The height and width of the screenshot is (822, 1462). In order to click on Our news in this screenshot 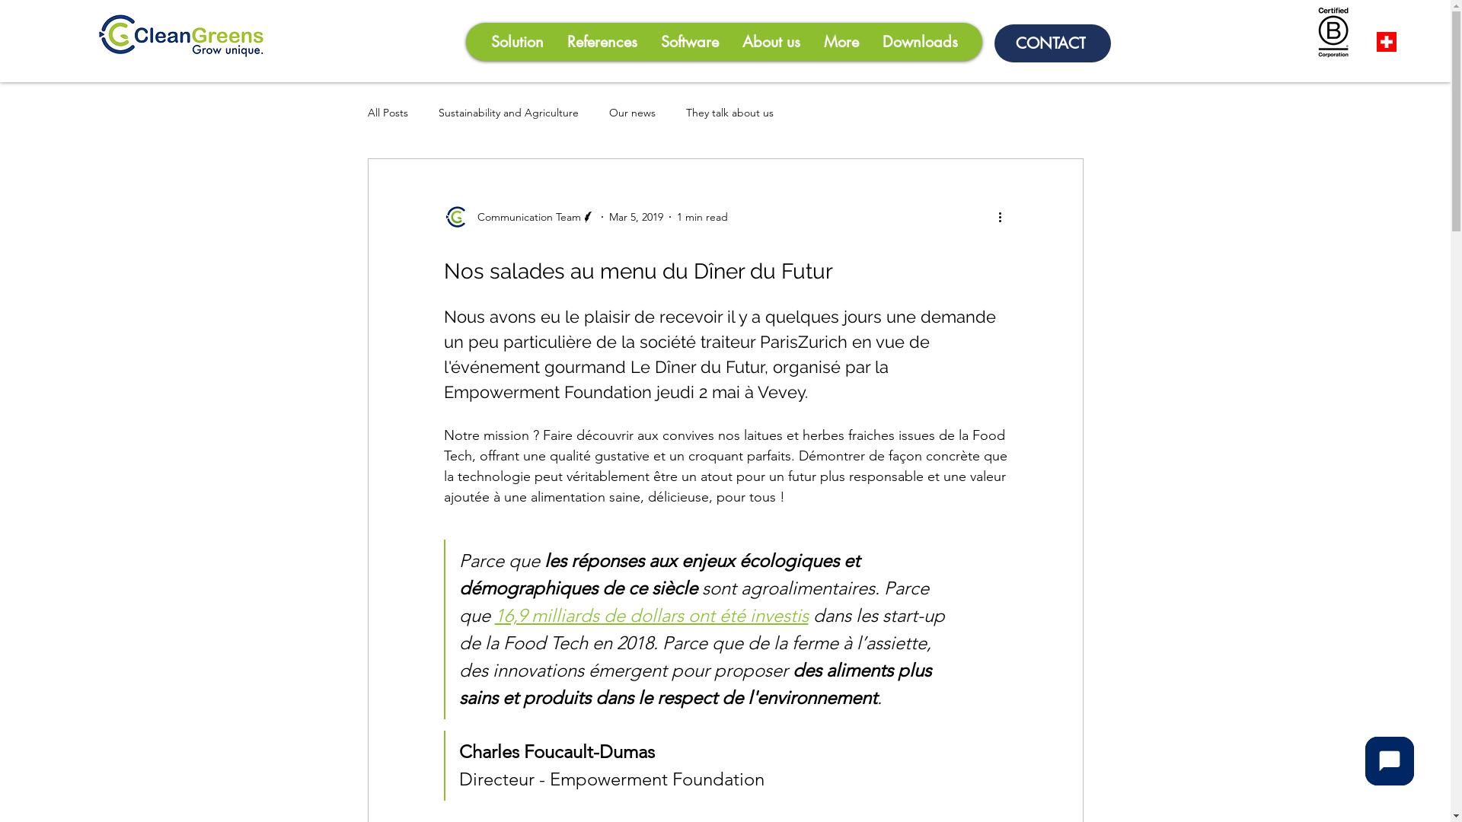, I will do `click(632, 113)`.